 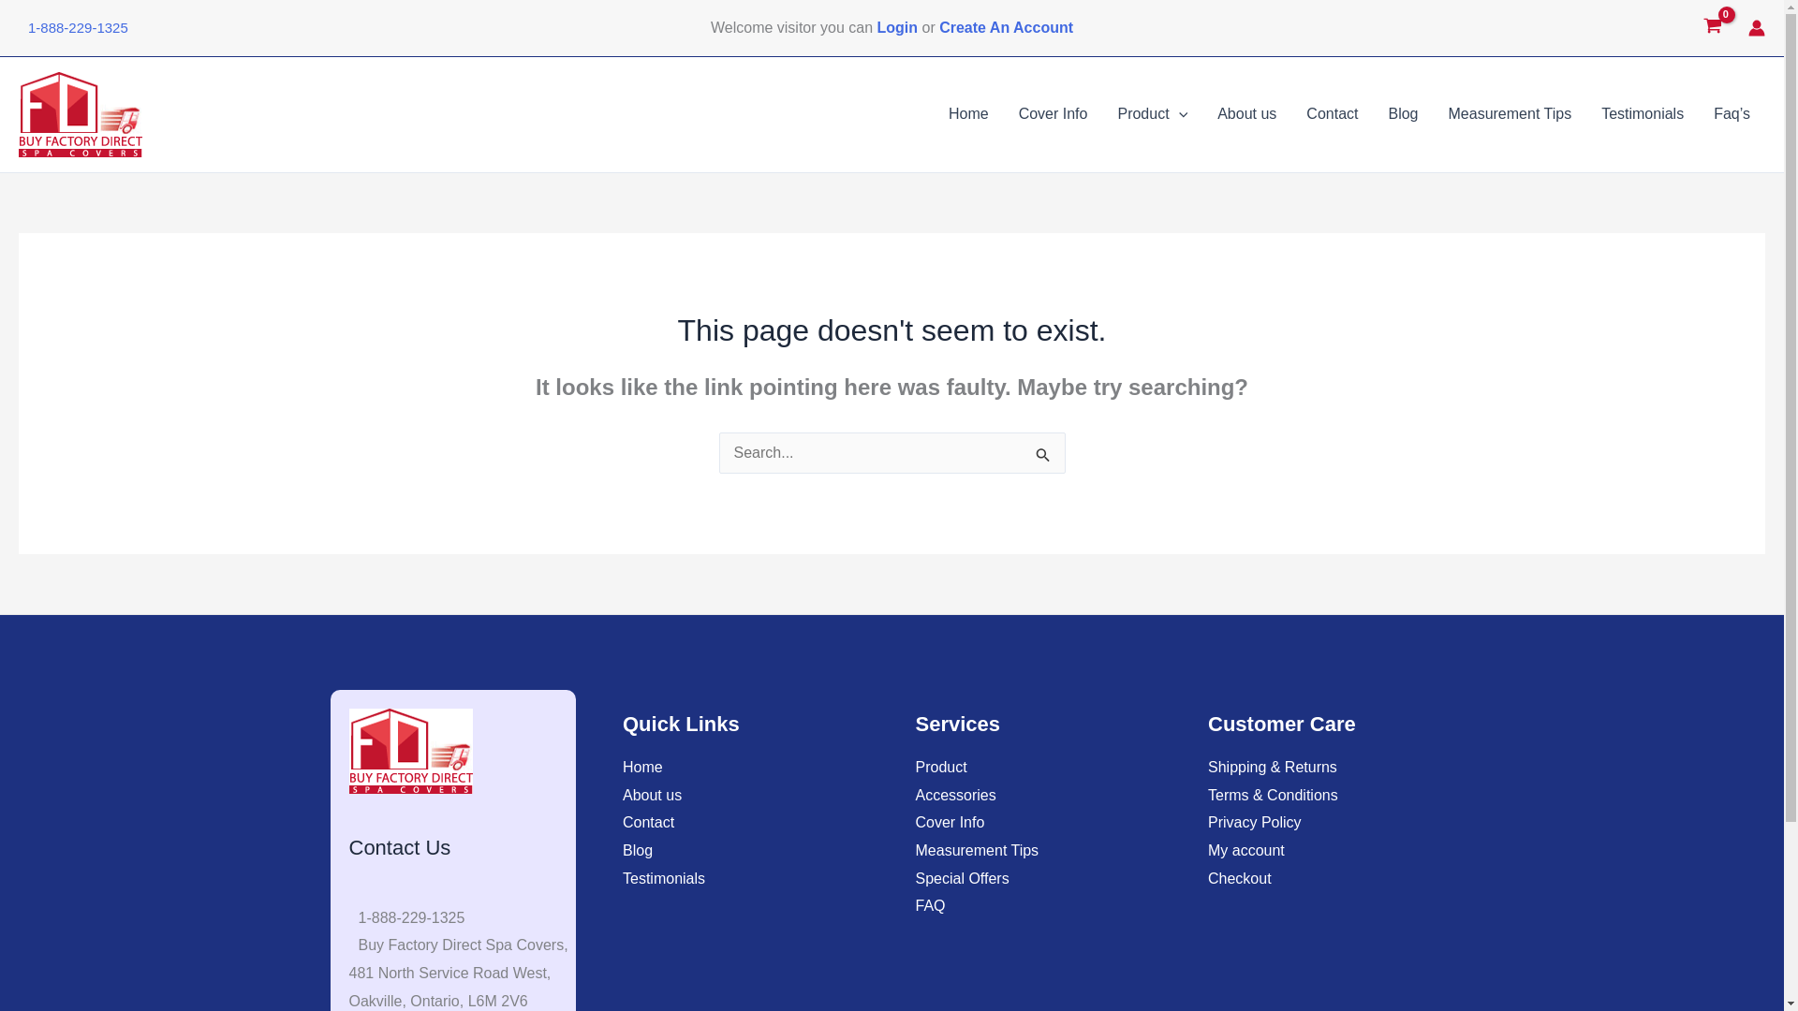 What do you see at coordinates (1643, 114) in the screenshot?
I see `Testimonials` at bounding box center [1643, 114].